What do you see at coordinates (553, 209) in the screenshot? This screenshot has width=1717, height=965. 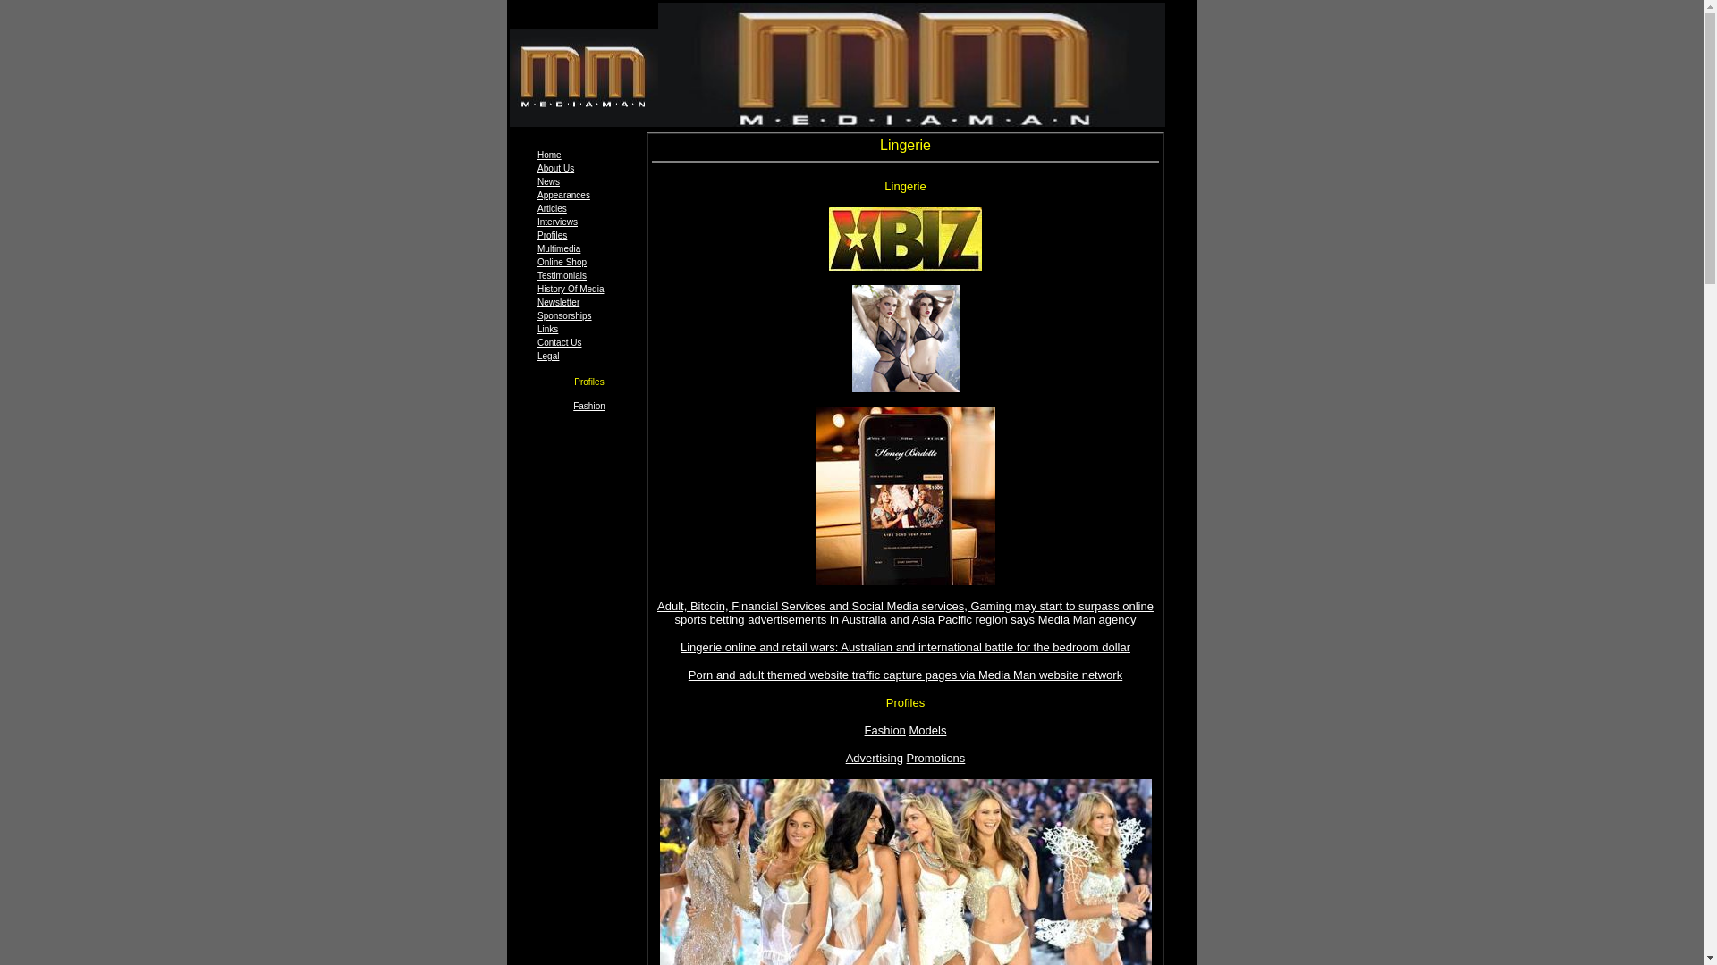 I see `Articles` at bounding box center [553, 209].